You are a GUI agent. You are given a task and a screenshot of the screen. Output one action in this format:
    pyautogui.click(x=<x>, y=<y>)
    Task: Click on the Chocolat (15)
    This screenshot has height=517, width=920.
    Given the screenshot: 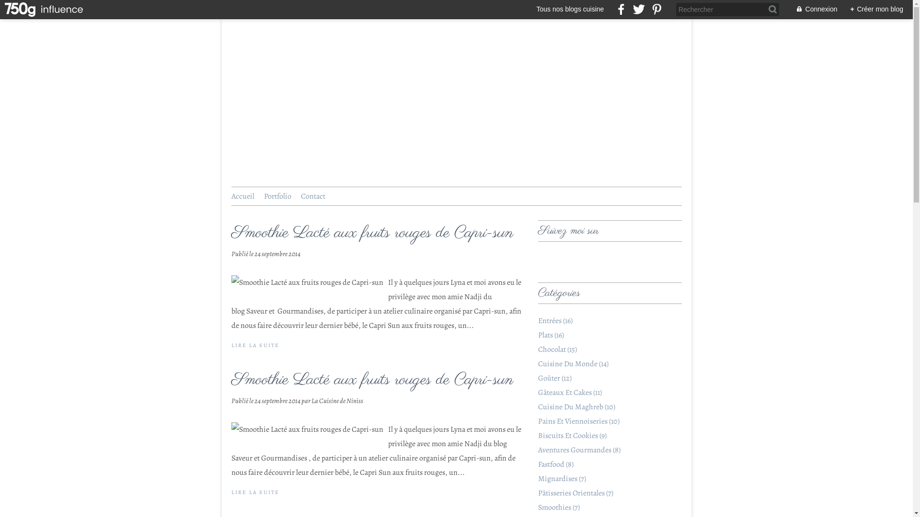 What is the action you would take?
    pyautogui.click(x=557, y=349)
    